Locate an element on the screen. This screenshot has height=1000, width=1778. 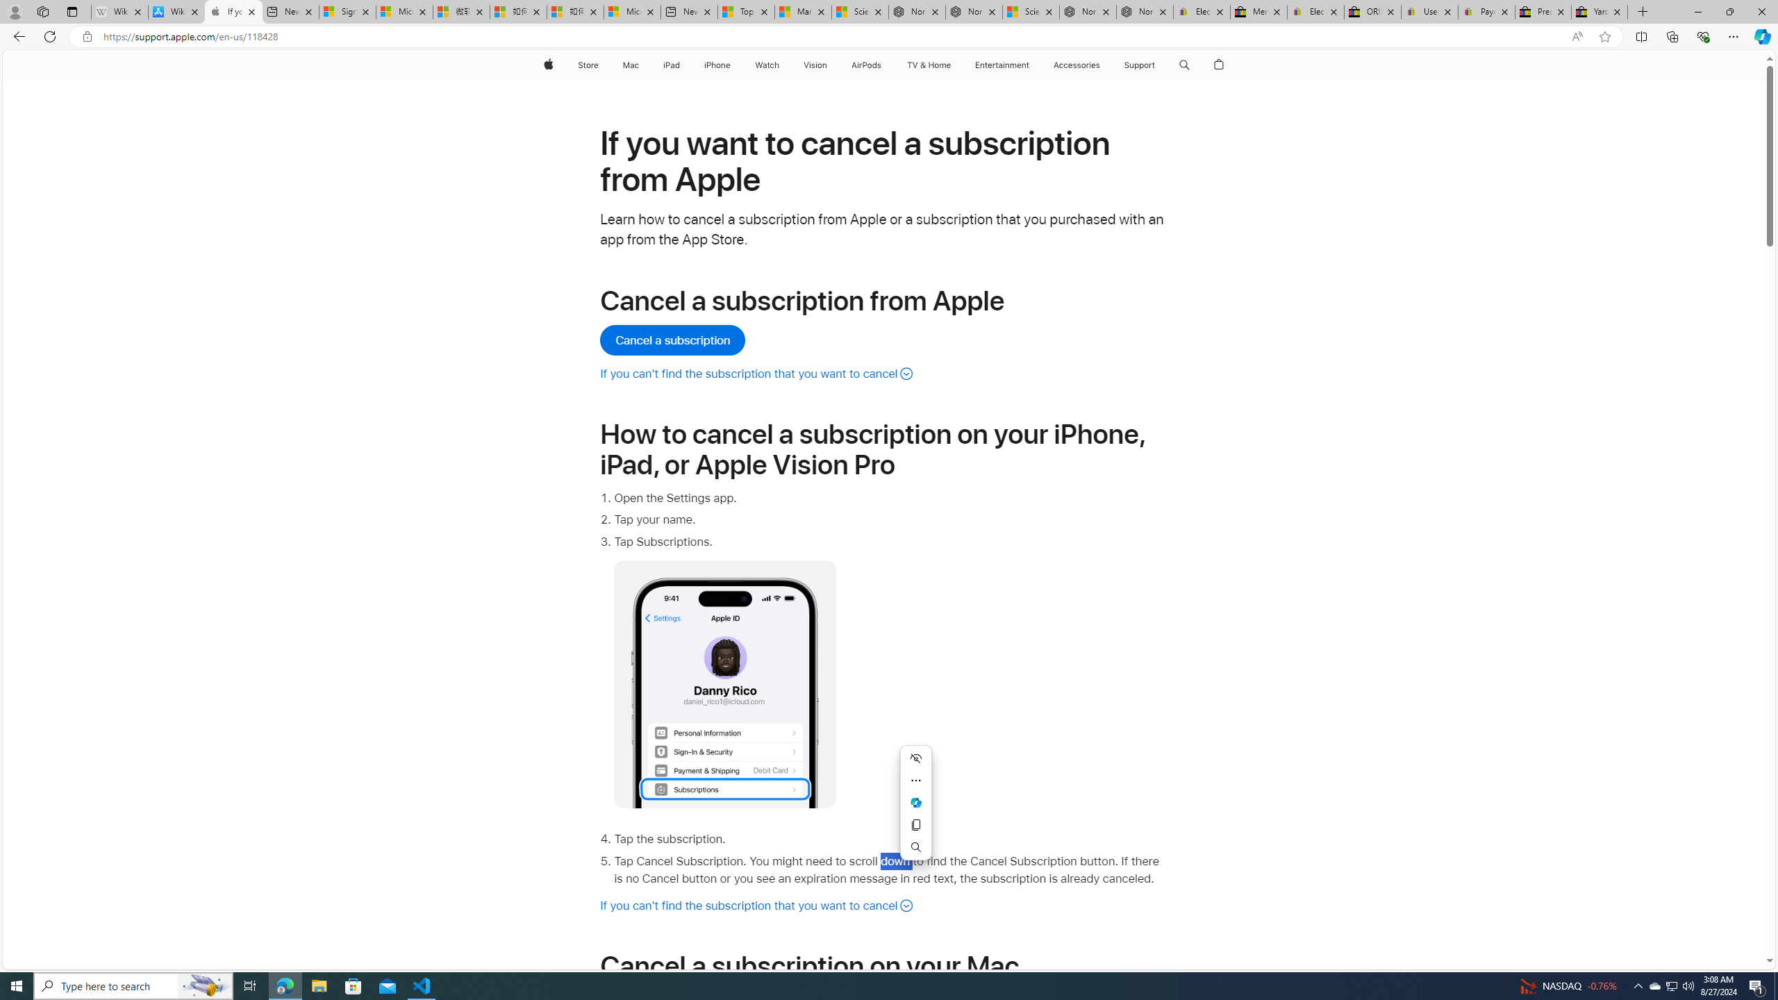
Class: globalnav-item globalnav-search shift-0-1 is located at coordinates (1185, 65).